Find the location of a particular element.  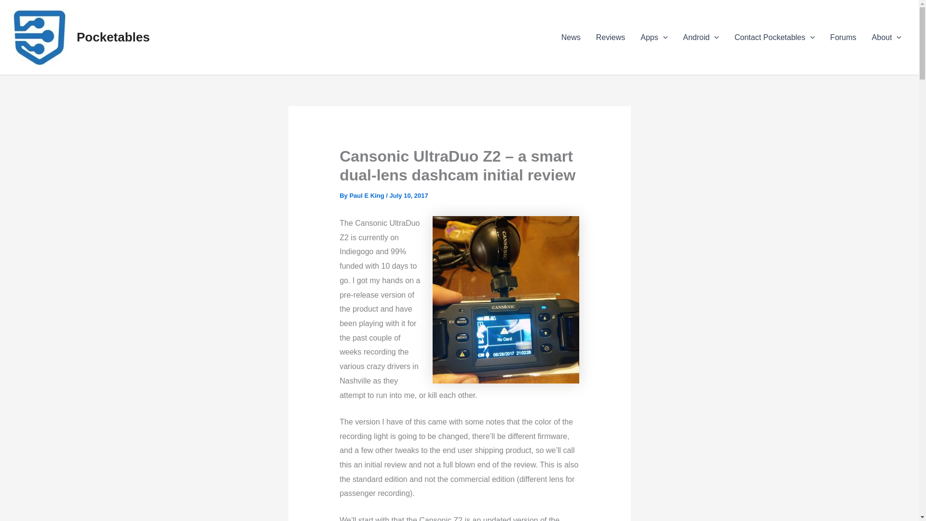

Reviews is located at coordinates (610, 37).